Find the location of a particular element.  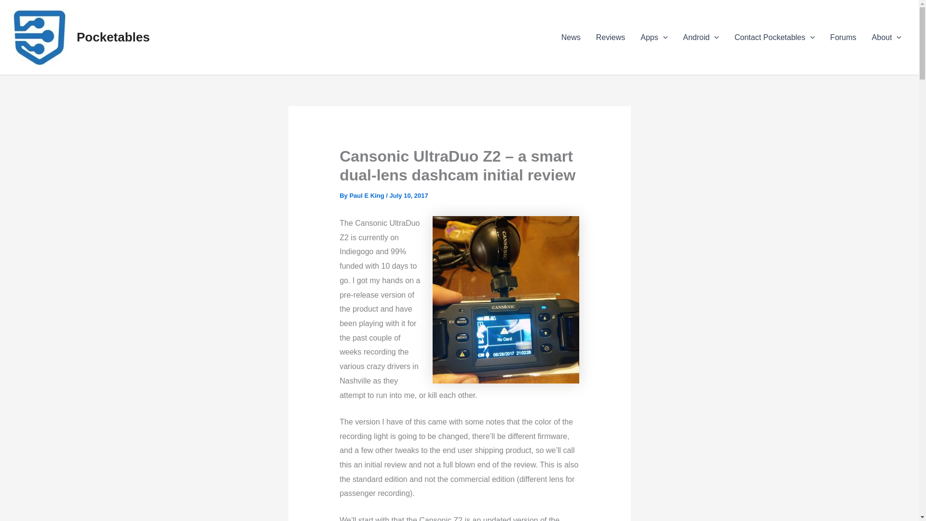

Reviews is located at coordinates (610, 37).